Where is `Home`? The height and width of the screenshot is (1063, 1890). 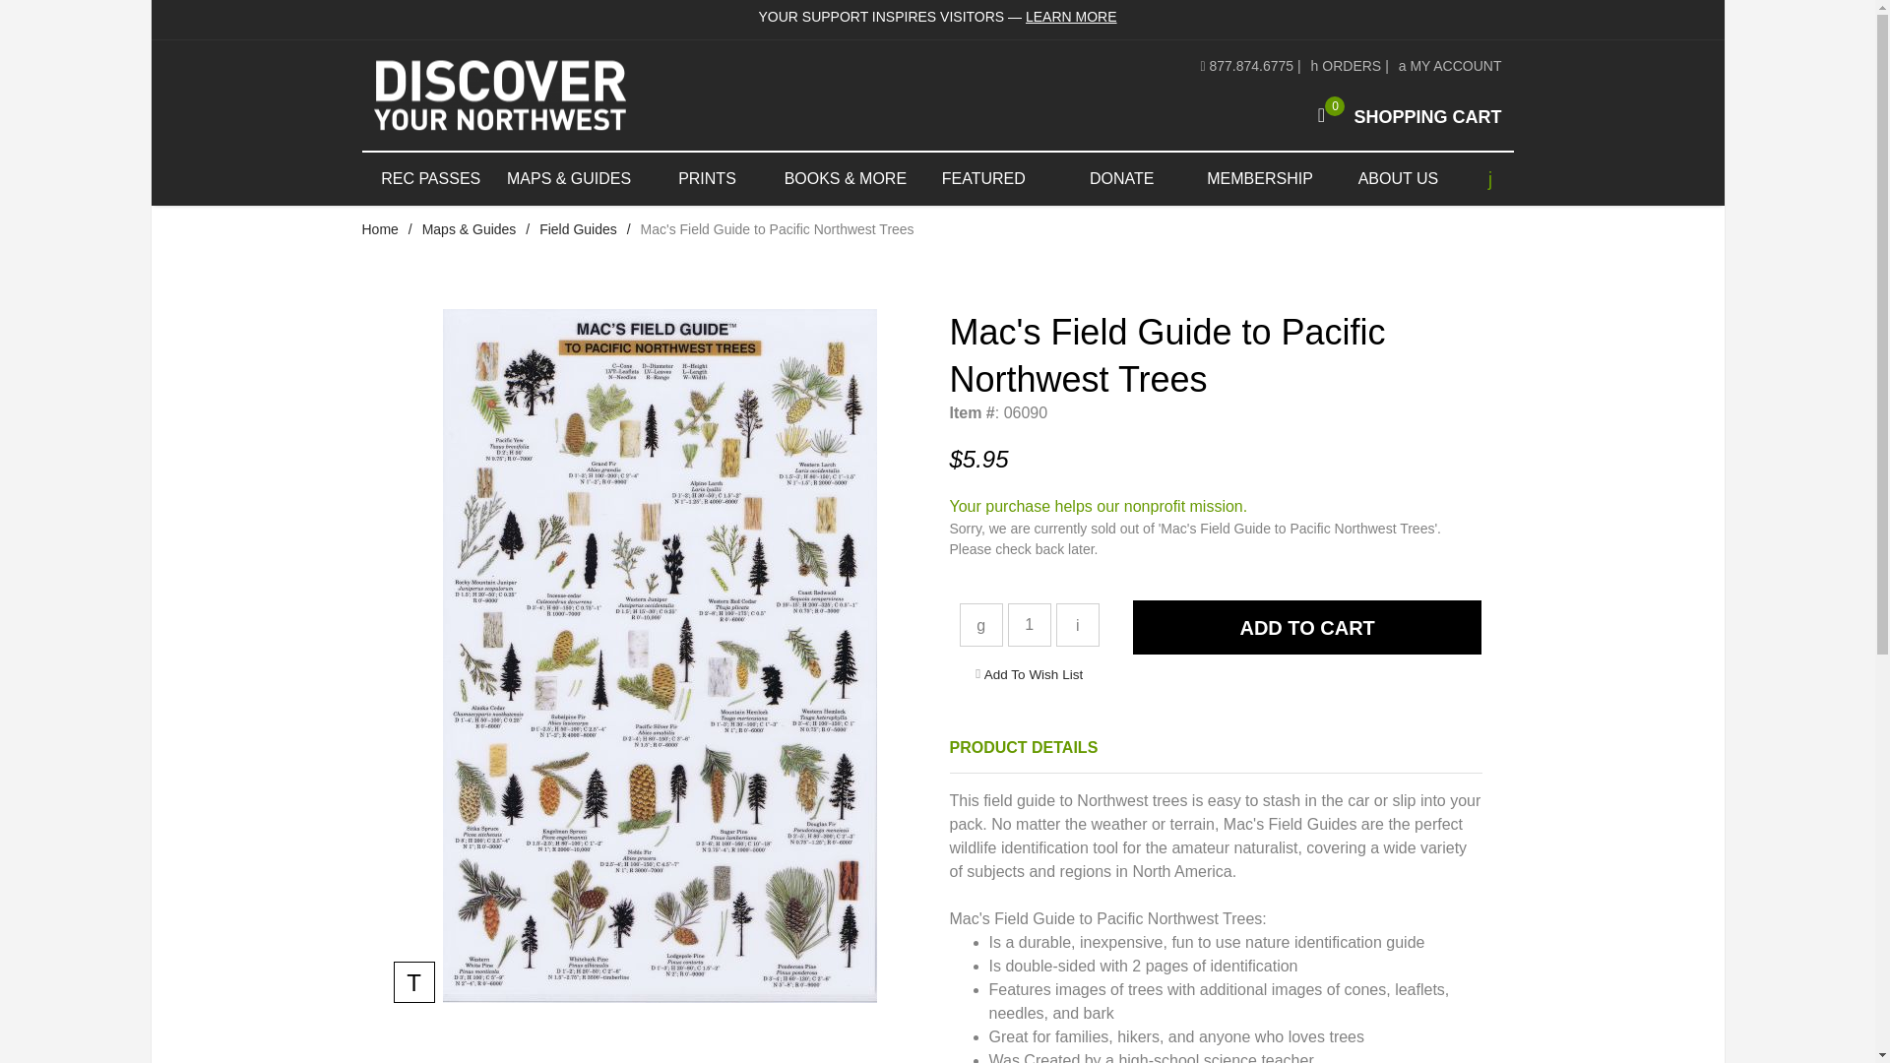
Home is located at coordinates (578, 228).